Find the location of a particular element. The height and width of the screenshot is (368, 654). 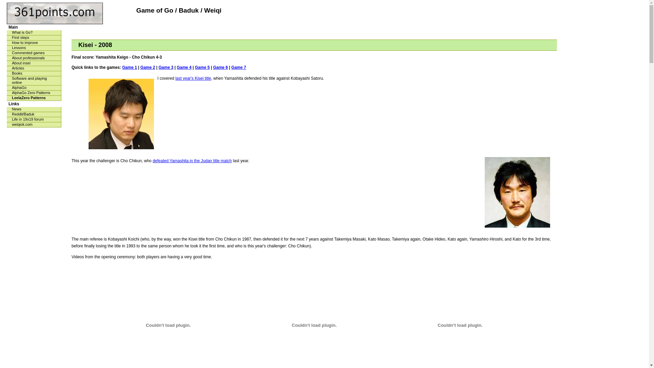

About professionals is located at coordinates (34, 59).